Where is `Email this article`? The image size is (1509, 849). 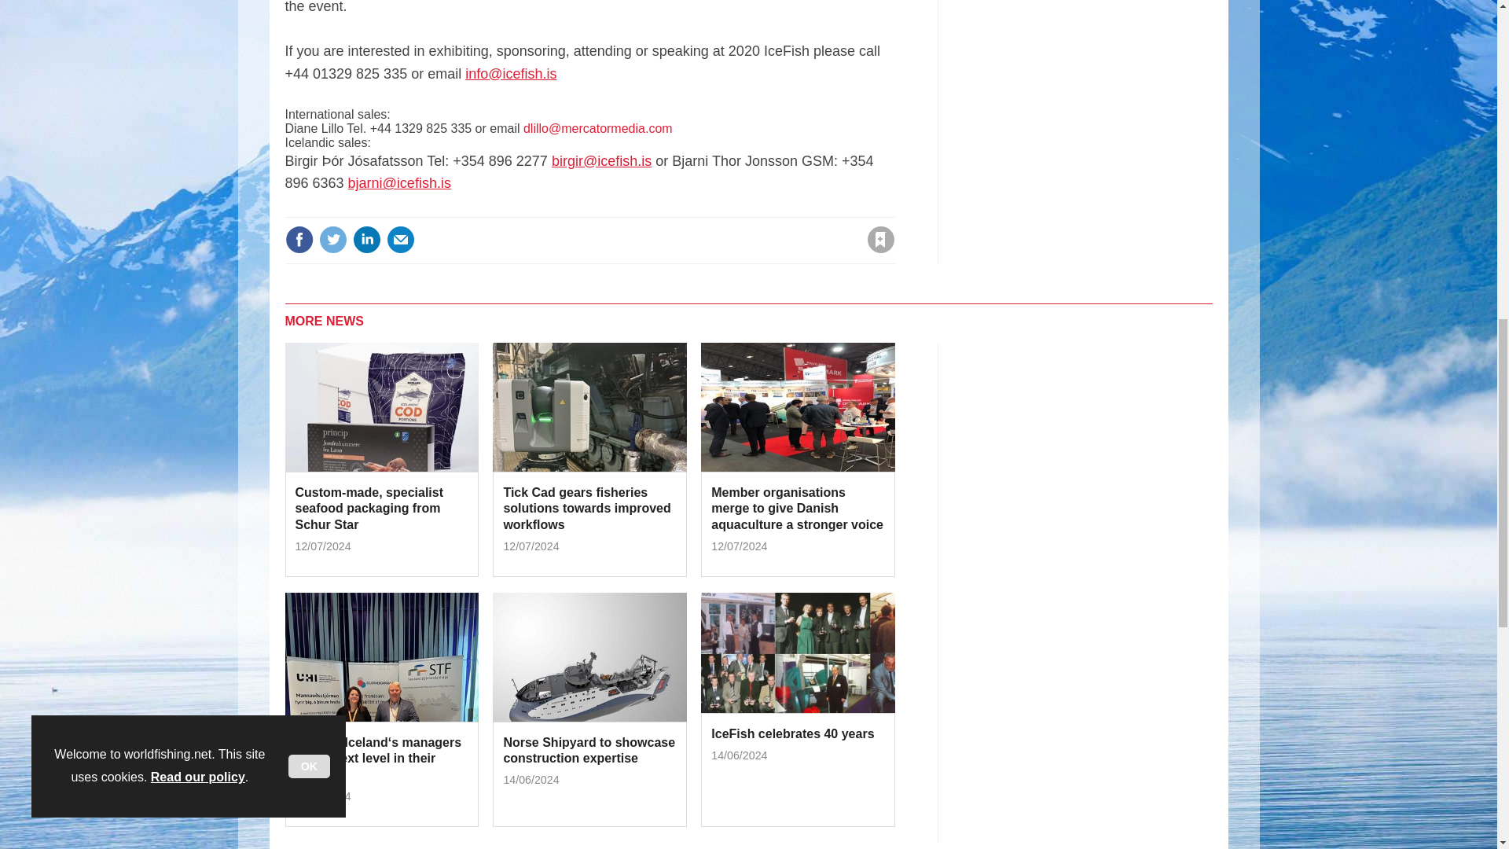
Email this article is located at coordinates (401, 239).